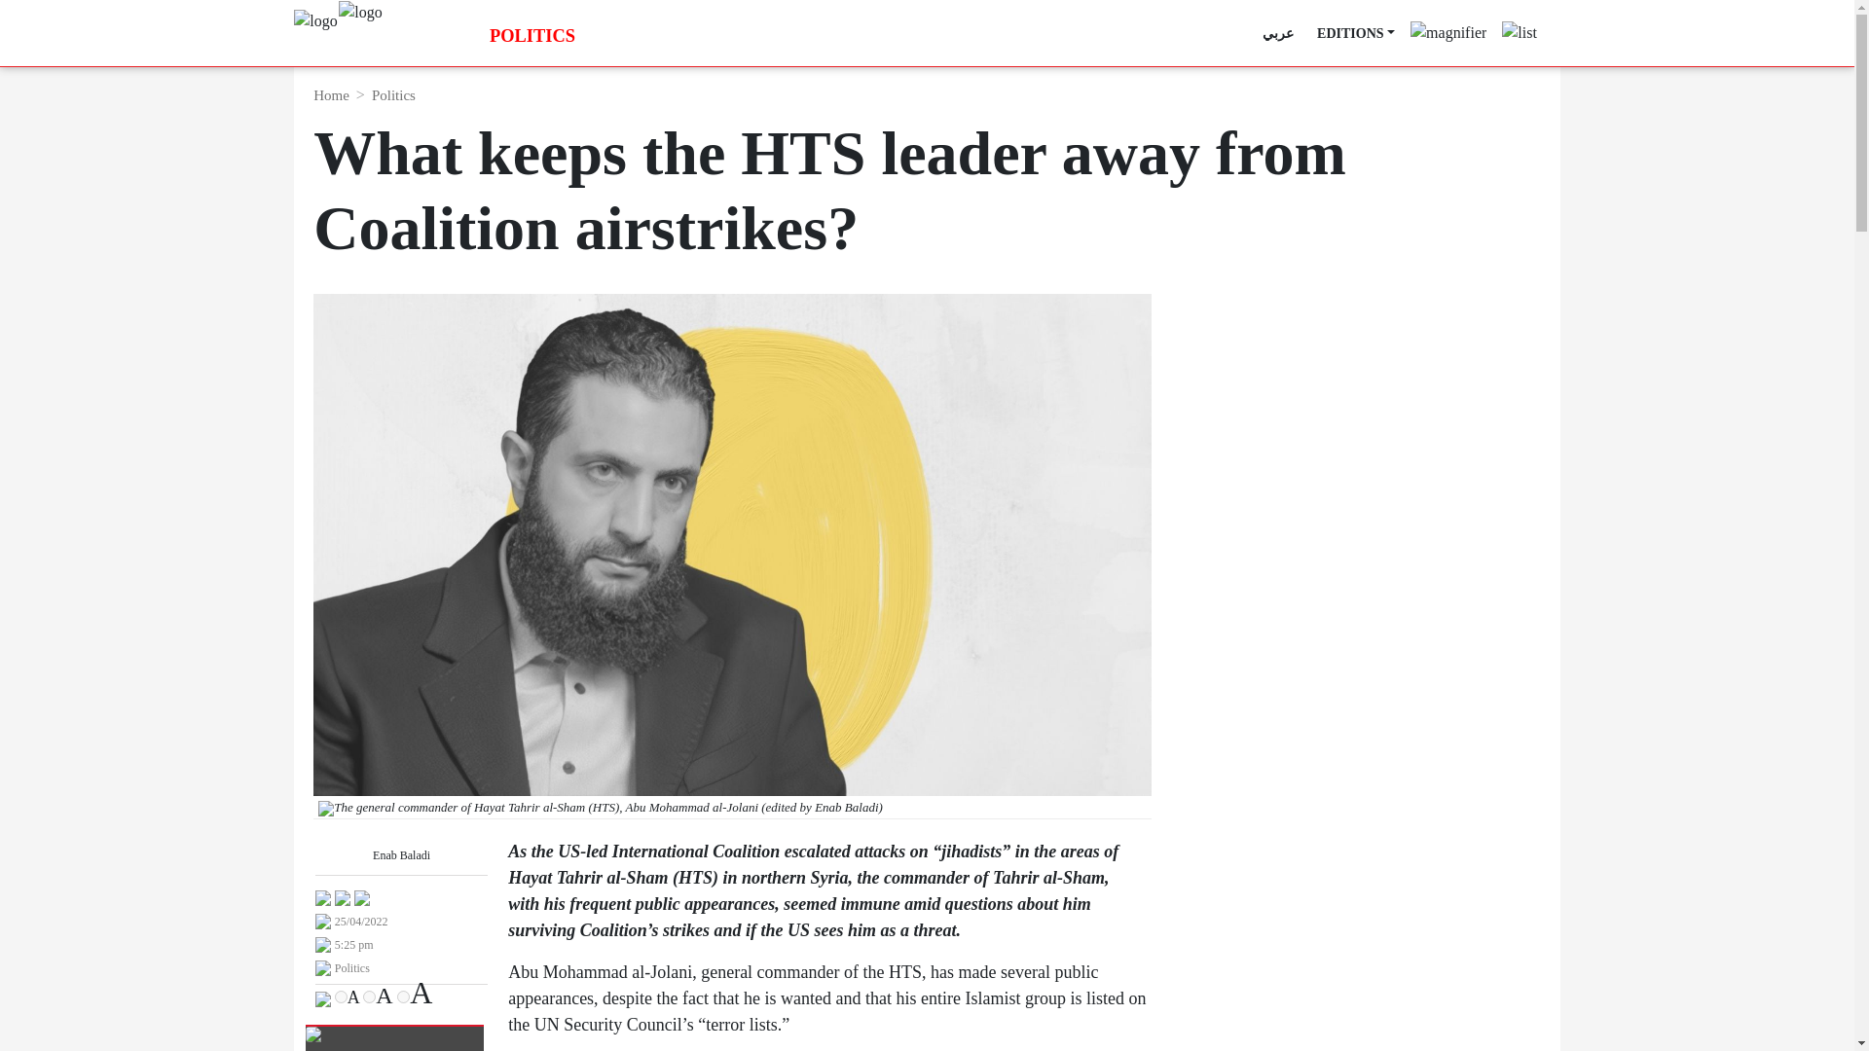 This screenshot has width=1869, height=1051. What do you see at coordinates (1355, 33) in the screenshot?
I see `EDITIONS` at bounding box center [1355, 33].